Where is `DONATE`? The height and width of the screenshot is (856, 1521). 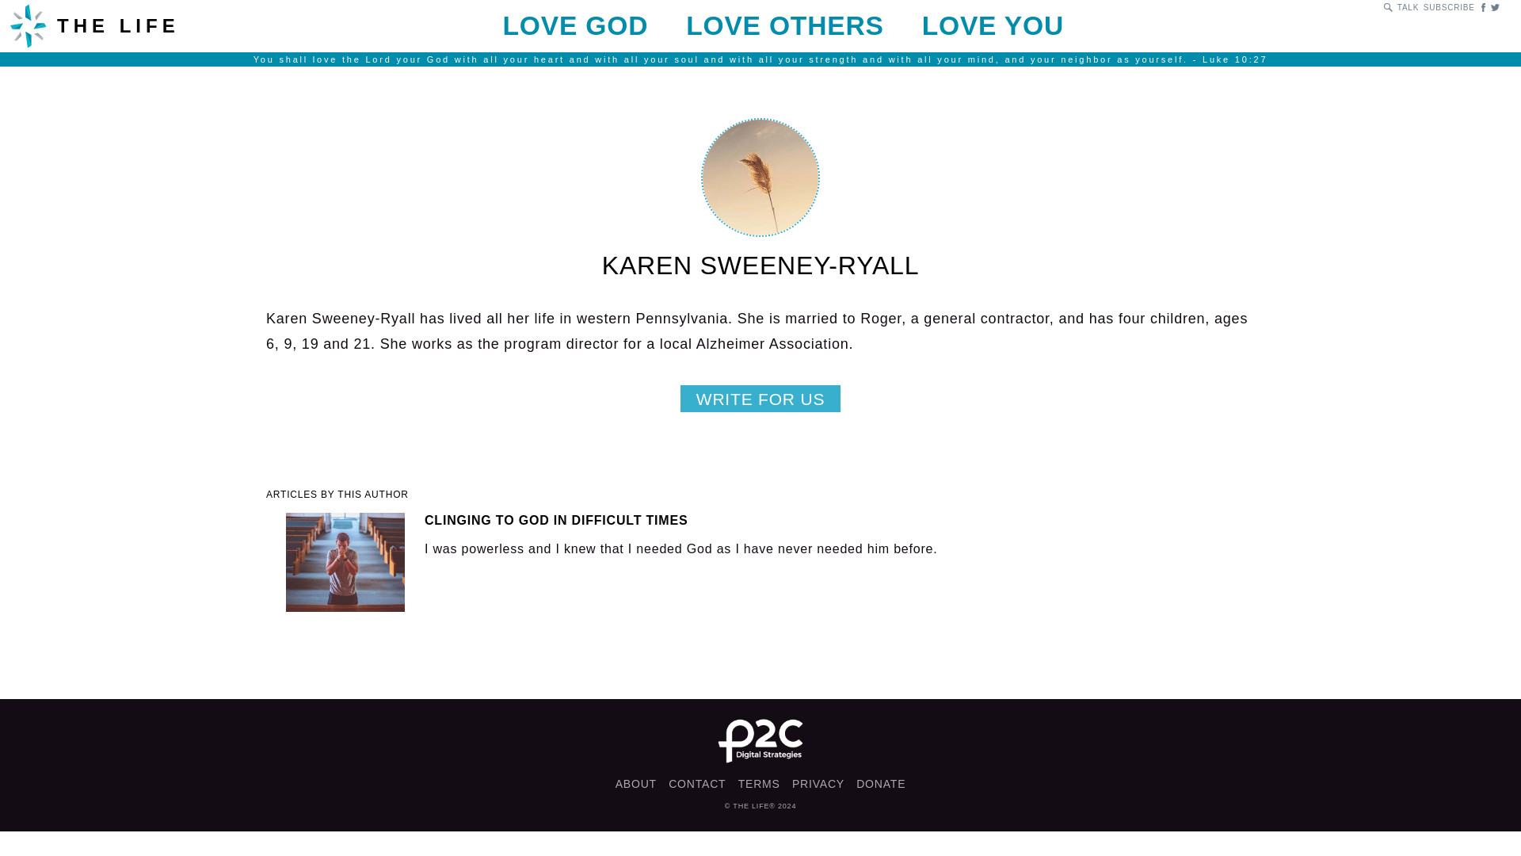 DONATE is located at coordinates (880, 783).